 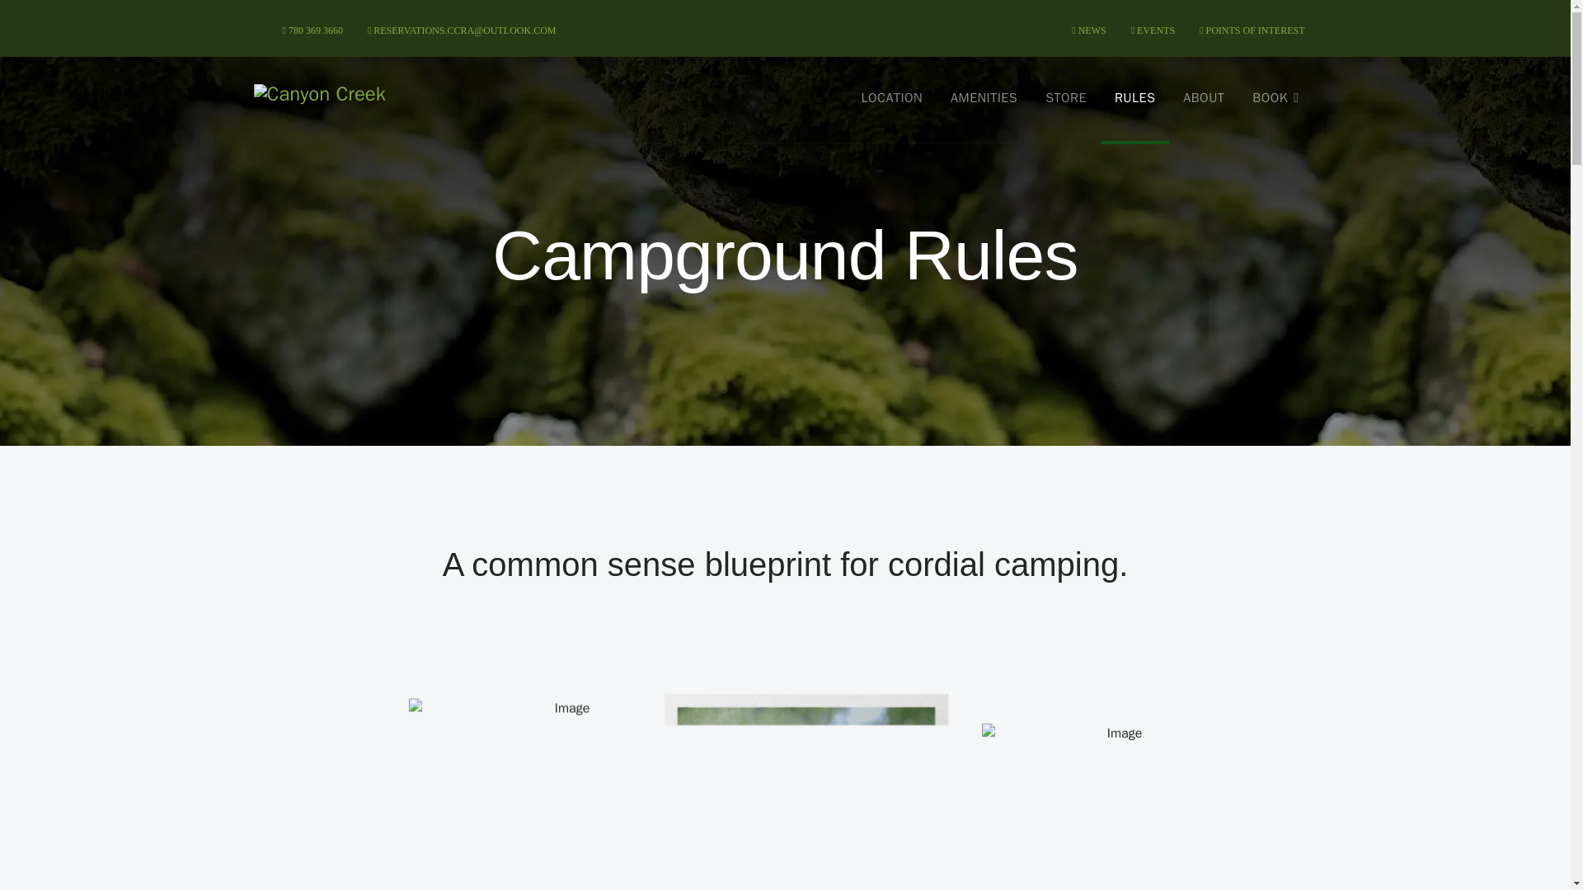 I want to click on LOCATION, so click(x=892, y=97).